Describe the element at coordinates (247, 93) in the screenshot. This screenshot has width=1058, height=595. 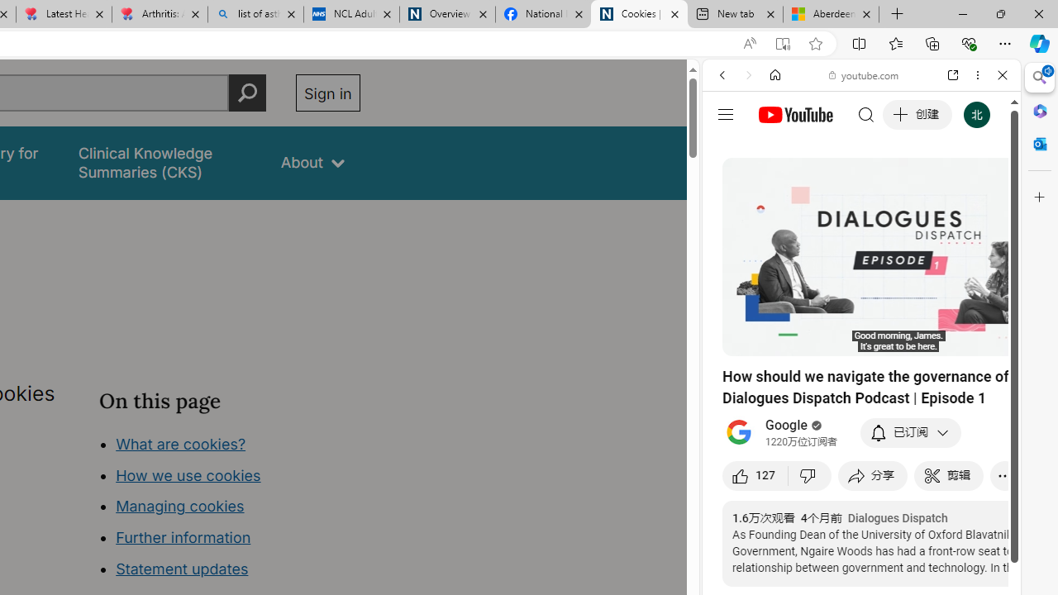
I see `Perform search` at that location.